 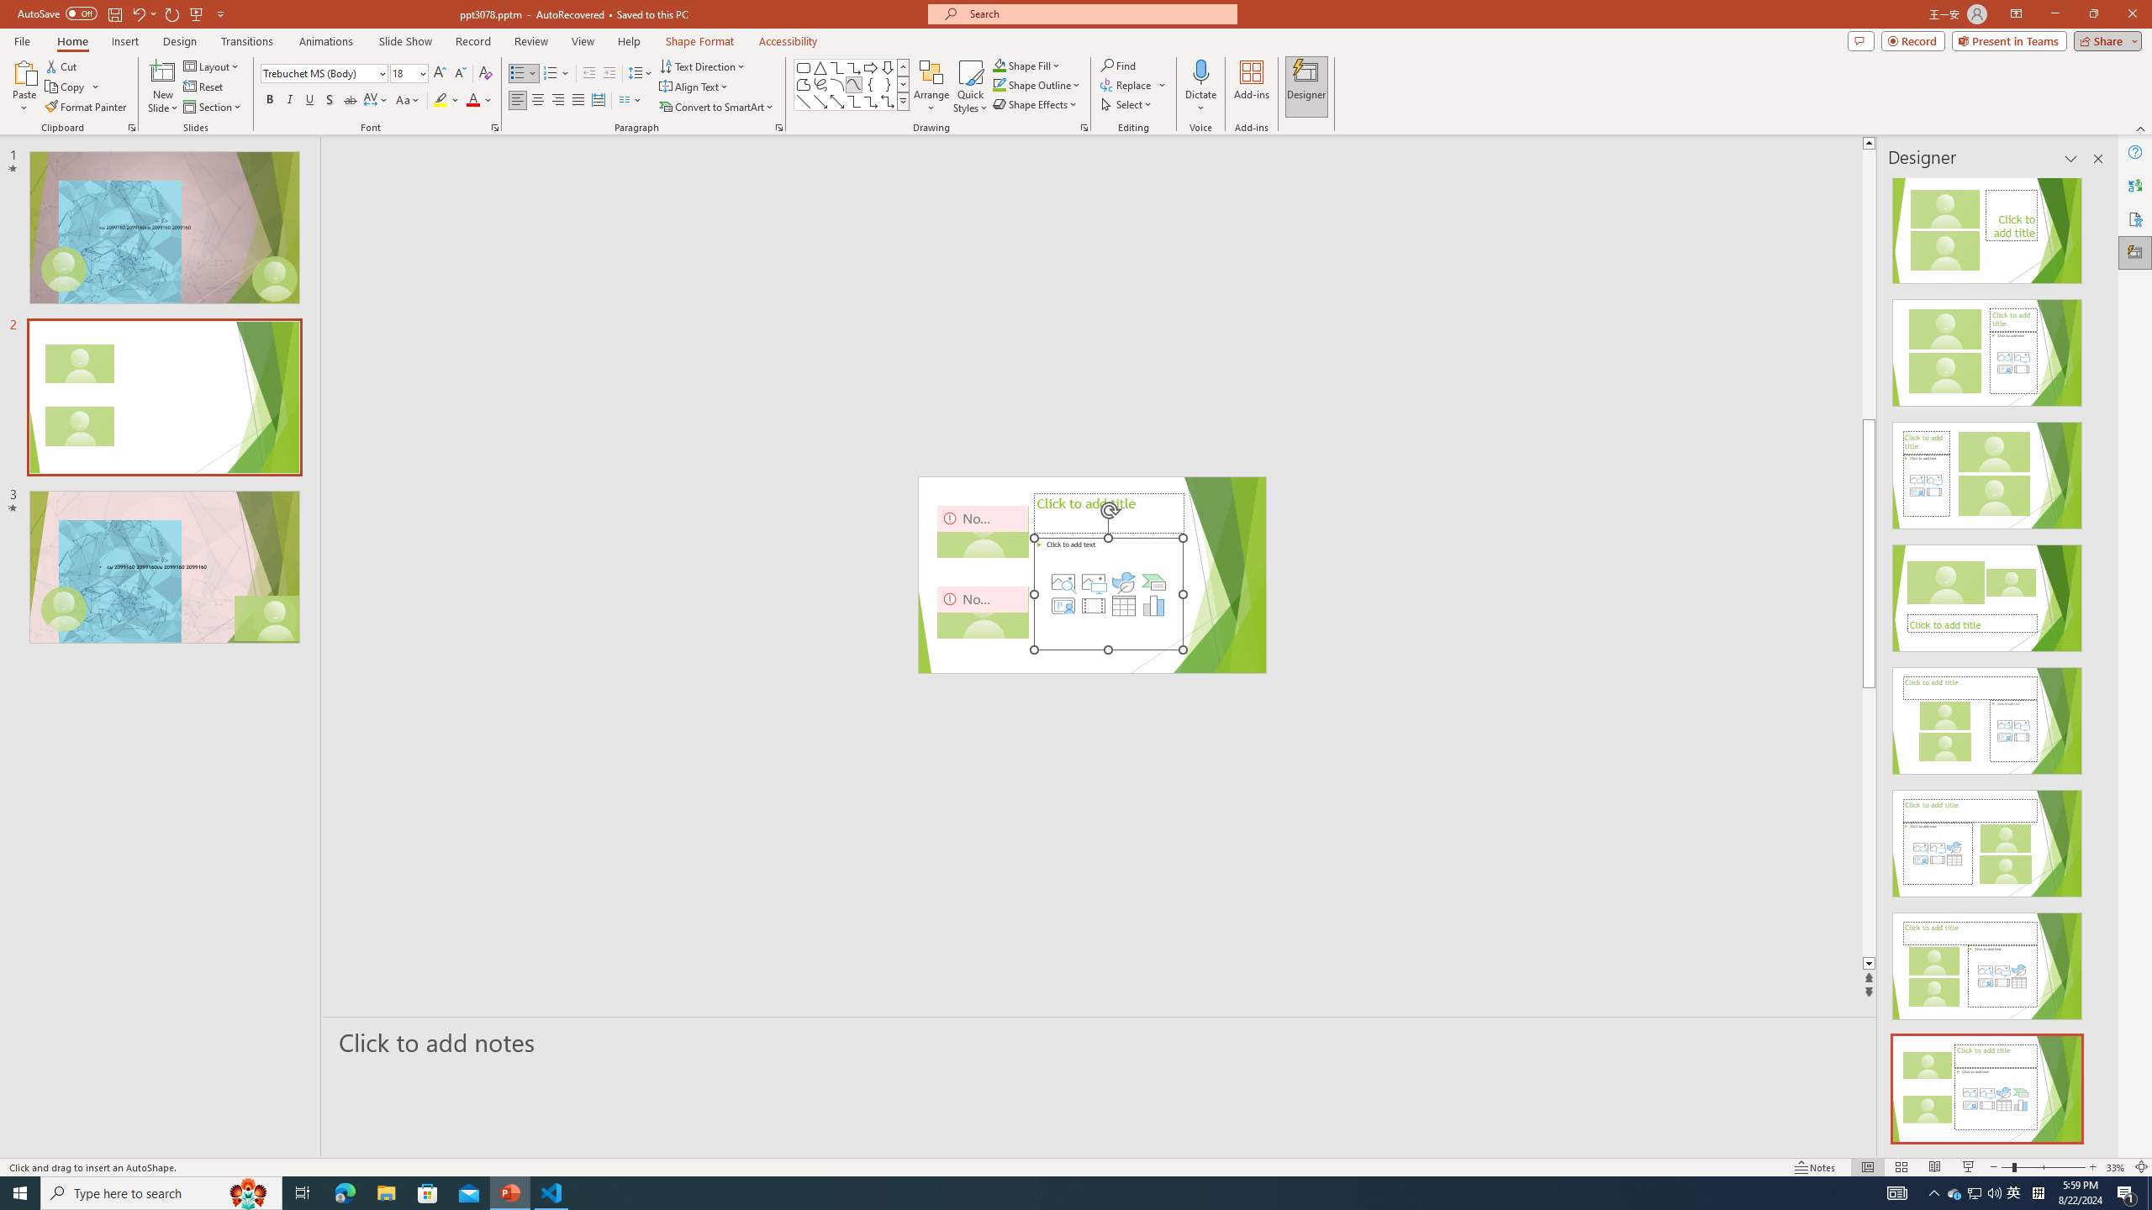 What do you see at coordinates (837, 101) in the screenshot?
I see `Line Arrow: Double` at bounding box center [837, 101].